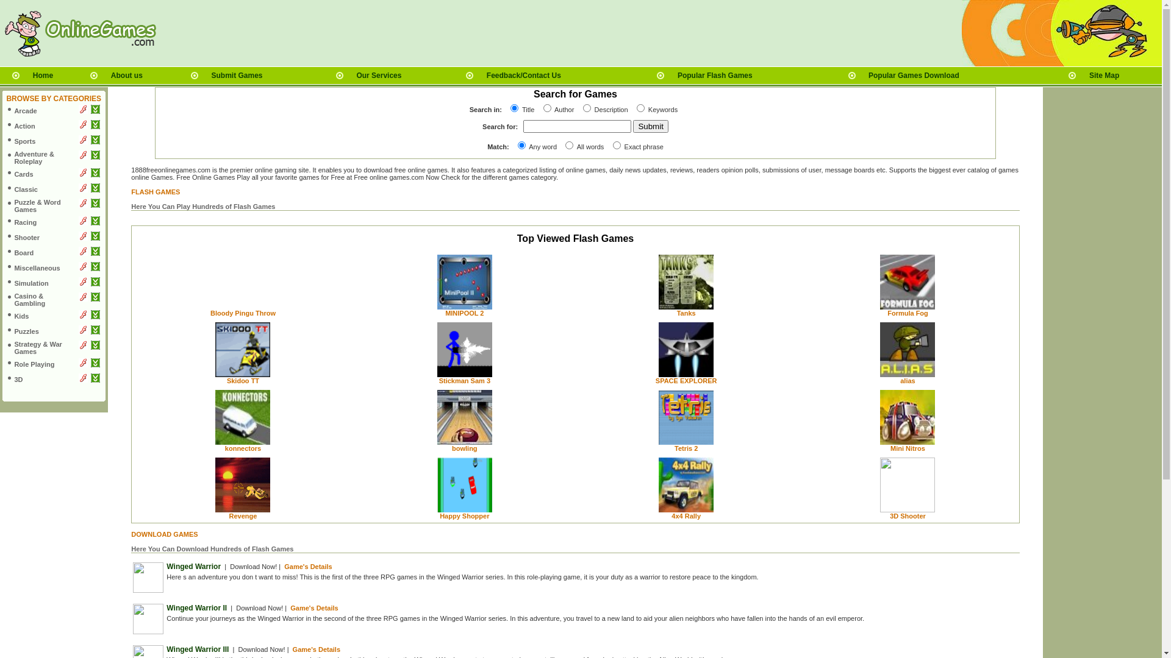  I want to click on SPACE EXPLORER, so click(687, 381).